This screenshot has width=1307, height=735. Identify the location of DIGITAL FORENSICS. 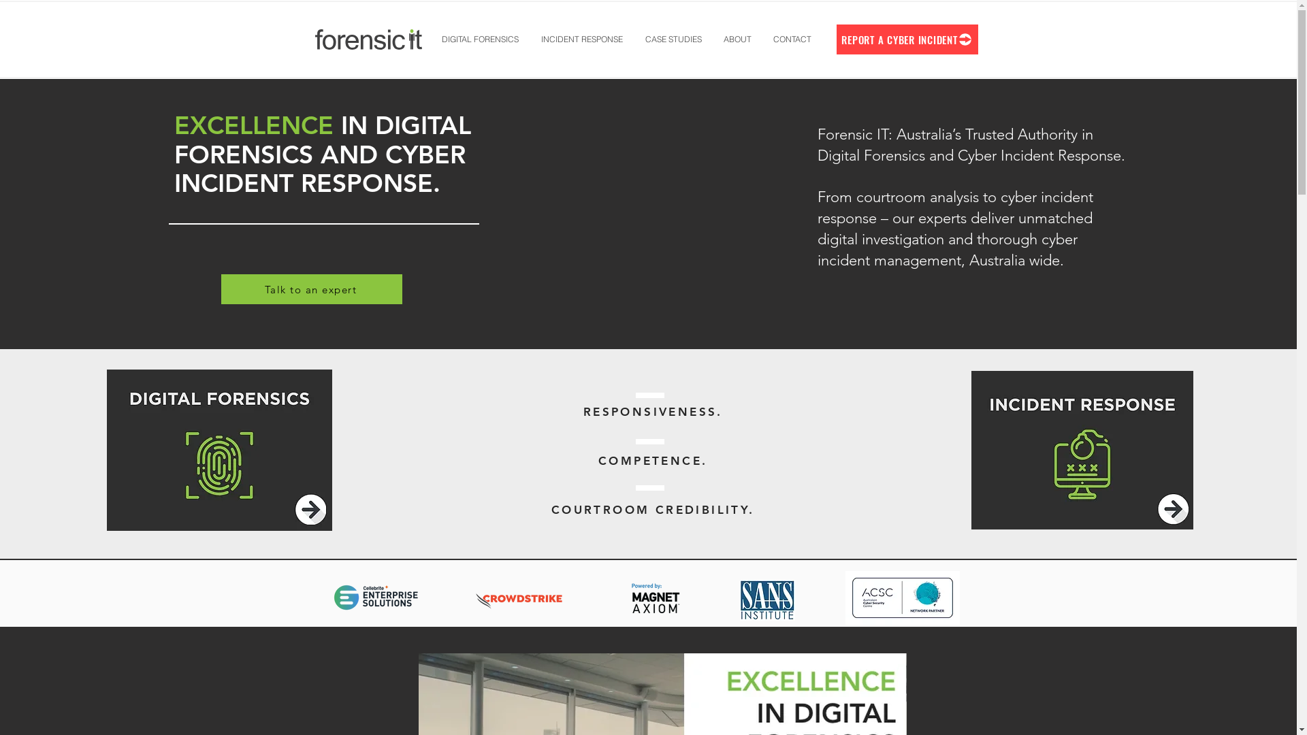
(479, 39).